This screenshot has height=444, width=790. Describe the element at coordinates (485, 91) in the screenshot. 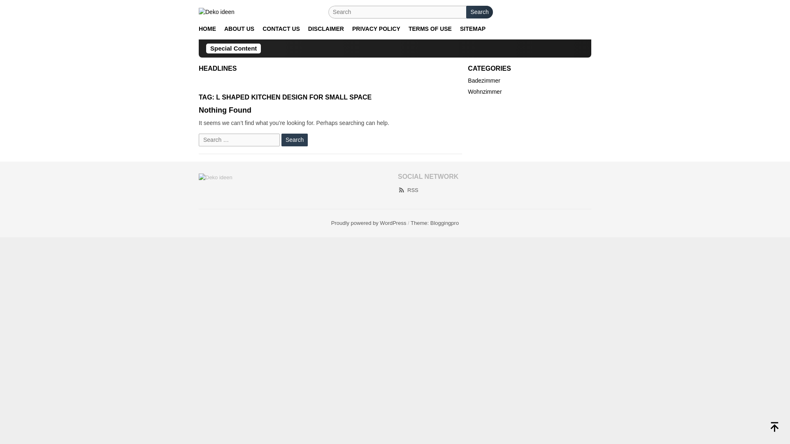

I see `Wohnzimmer` at that location.